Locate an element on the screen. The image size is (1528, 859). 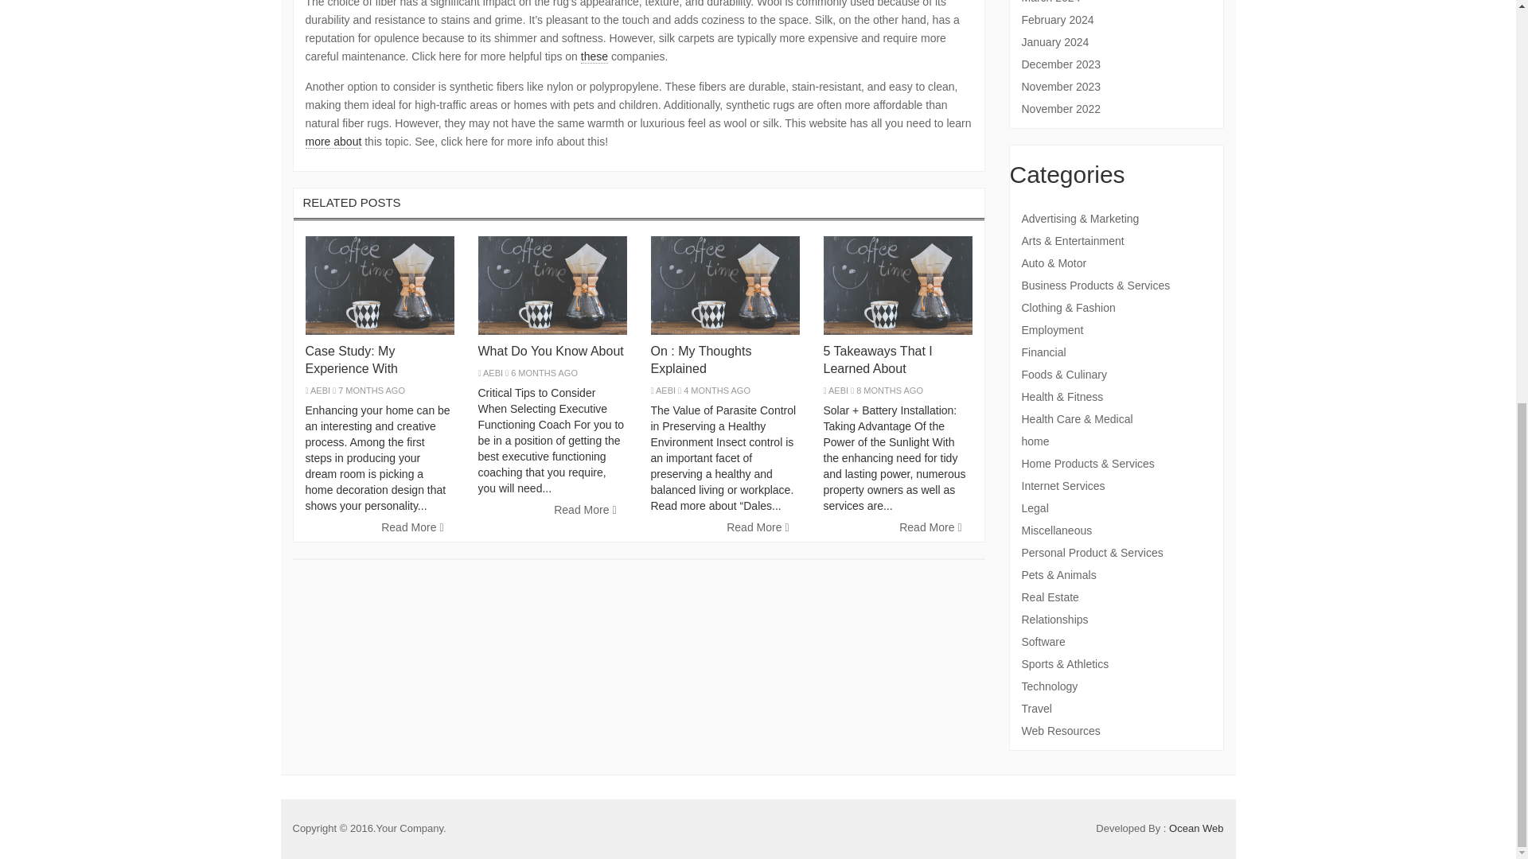
Read More is located at coordinates (585, 511).